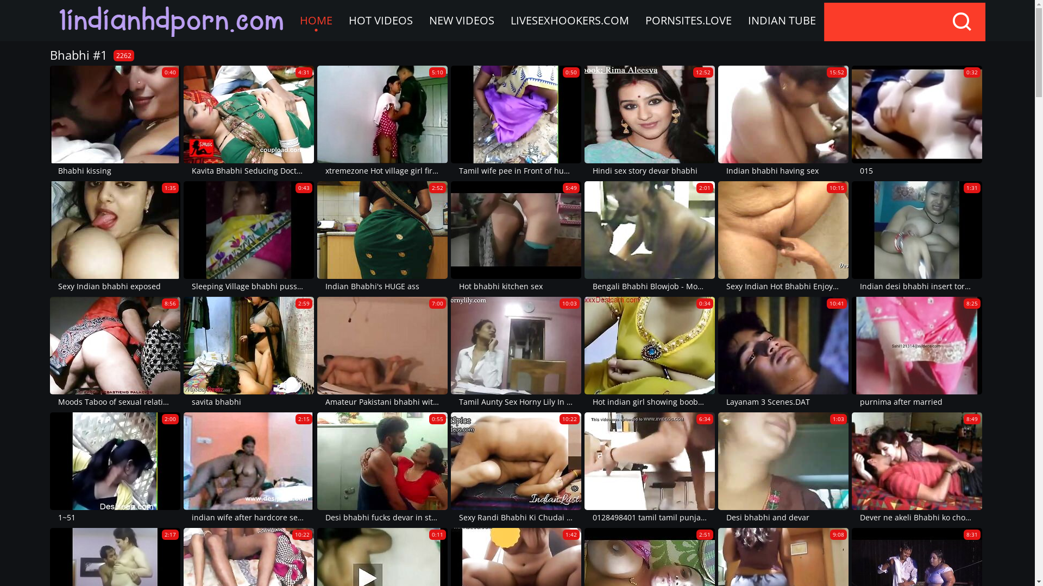 This screenshot has height=586, width=1043. What do you see at coordinates (783, 238) in the screenshot?
I see `10:15
Sexy Indian Hot Bhabhi Enjoying With Devar in Bathroom` at bounding box center [783, 238].